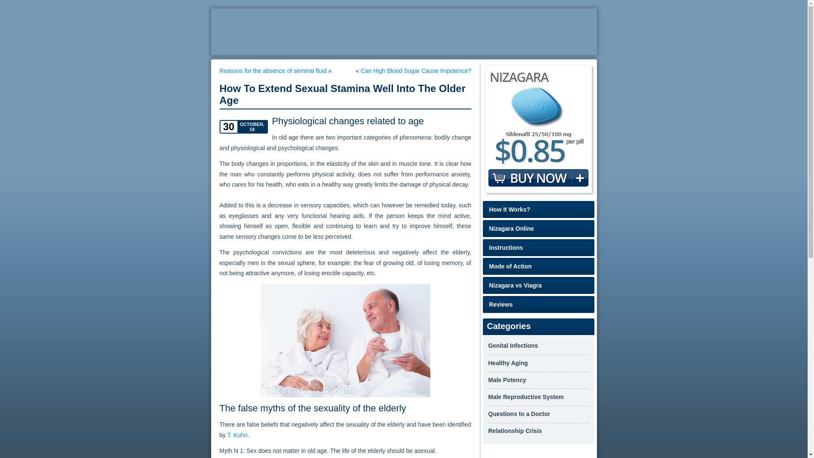 The width and height of the screenshot is (814, 458). What do you see at coordinates (538, 304) in the screenshot?
I see `Reviews` at bounding box center [538, 304].